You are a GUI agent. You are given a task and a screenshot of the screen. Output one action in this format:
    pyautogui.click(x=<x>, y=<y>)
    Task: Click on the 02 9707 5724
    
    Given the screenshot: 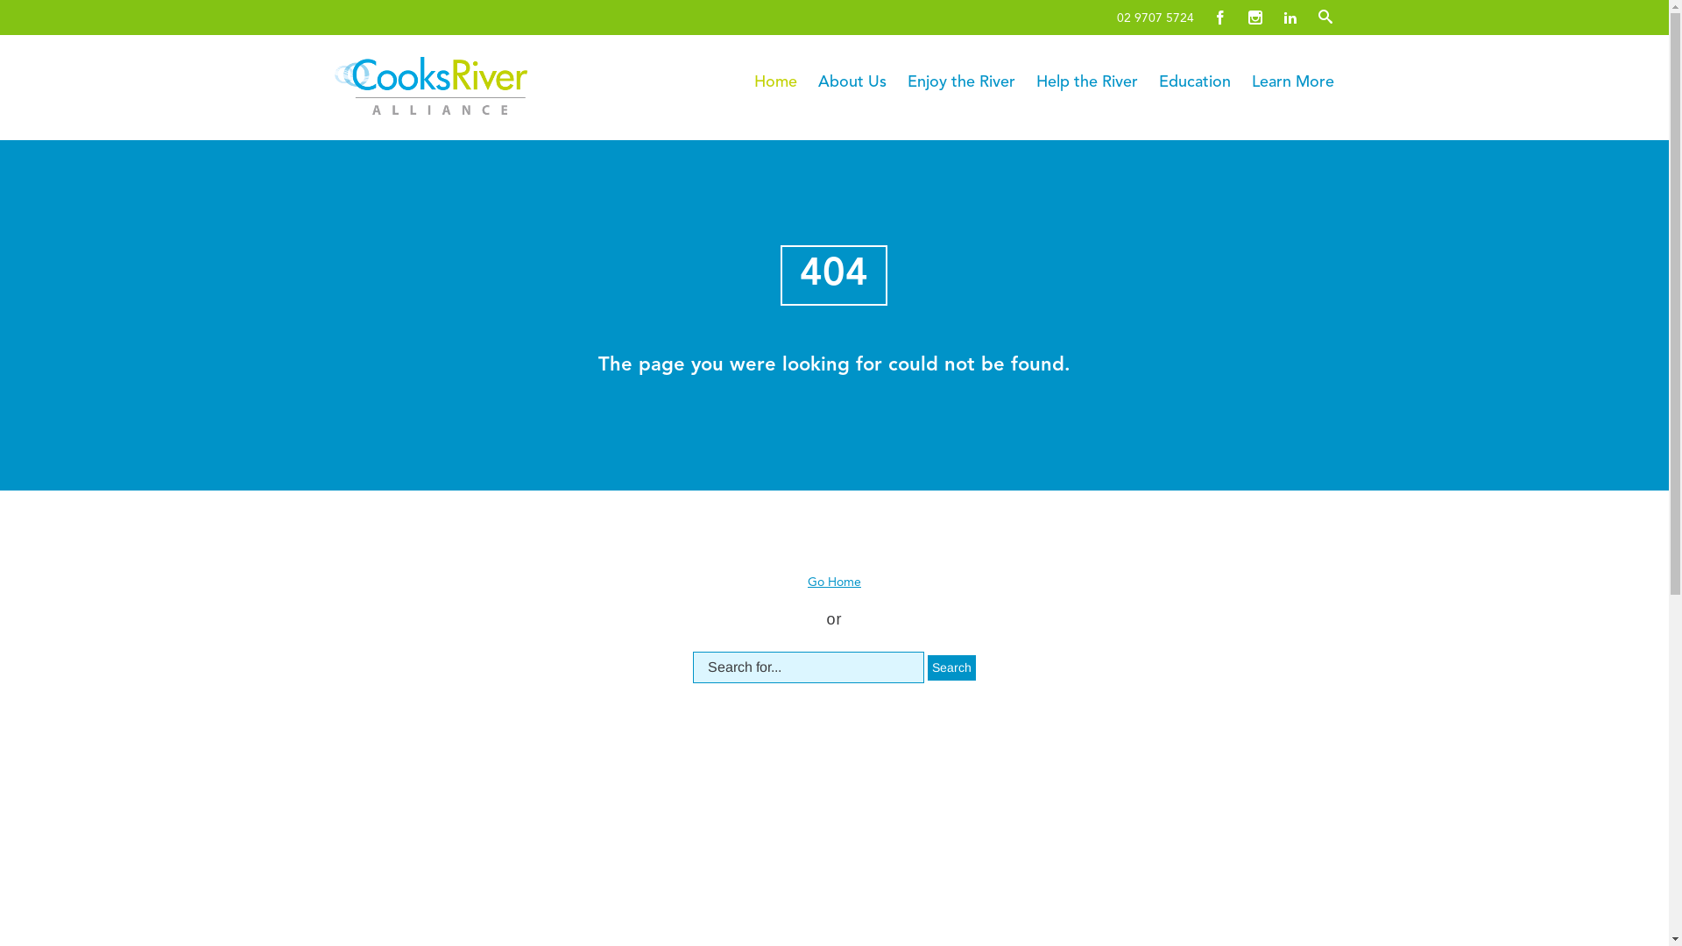 What is the action you would take?
    pyautogui.click(x=1160, y=14)
    